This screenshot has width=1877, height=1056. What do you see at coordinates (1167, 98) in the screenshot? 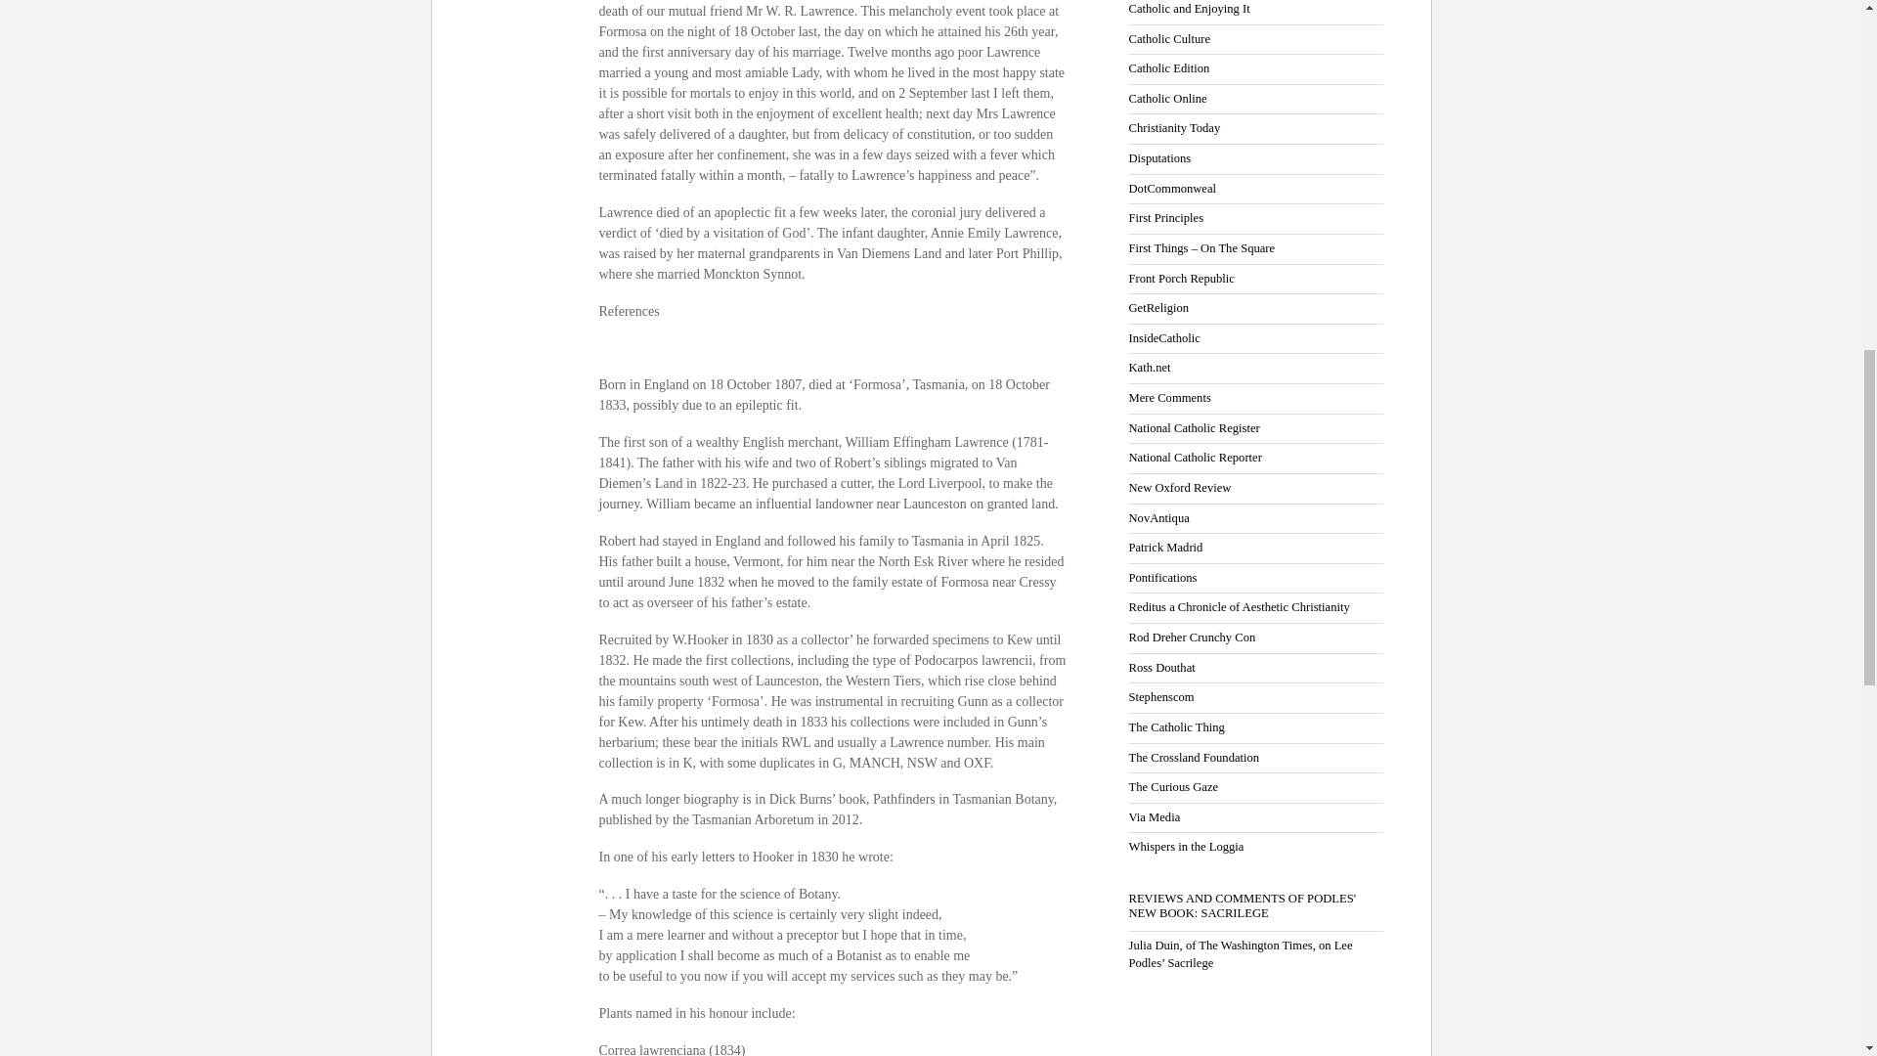
I see `Catholic Online` at bounding box center [1167, 98].